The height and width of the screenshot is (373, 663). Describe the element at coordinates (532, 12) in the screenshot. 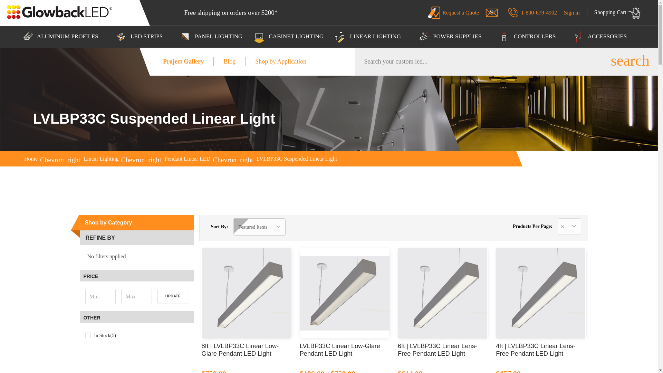

I see `1-800-679-4902` at that location.